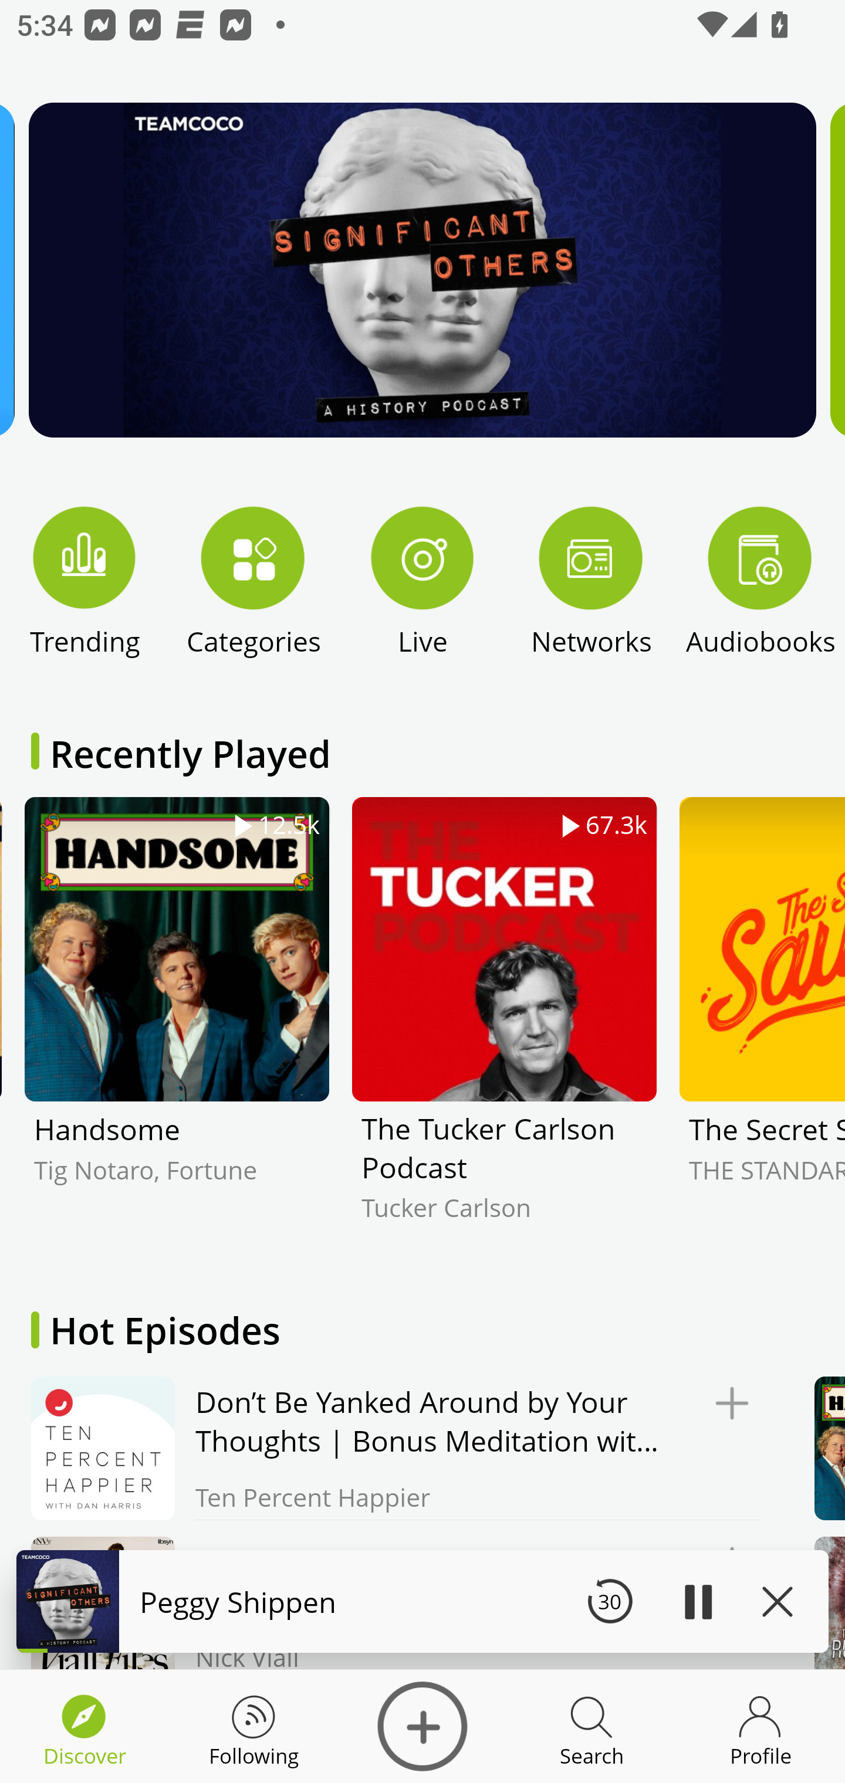  Describe the element at coordinates (610, 1601) in the screenshot. I see `30 Seek Backward` at that location.